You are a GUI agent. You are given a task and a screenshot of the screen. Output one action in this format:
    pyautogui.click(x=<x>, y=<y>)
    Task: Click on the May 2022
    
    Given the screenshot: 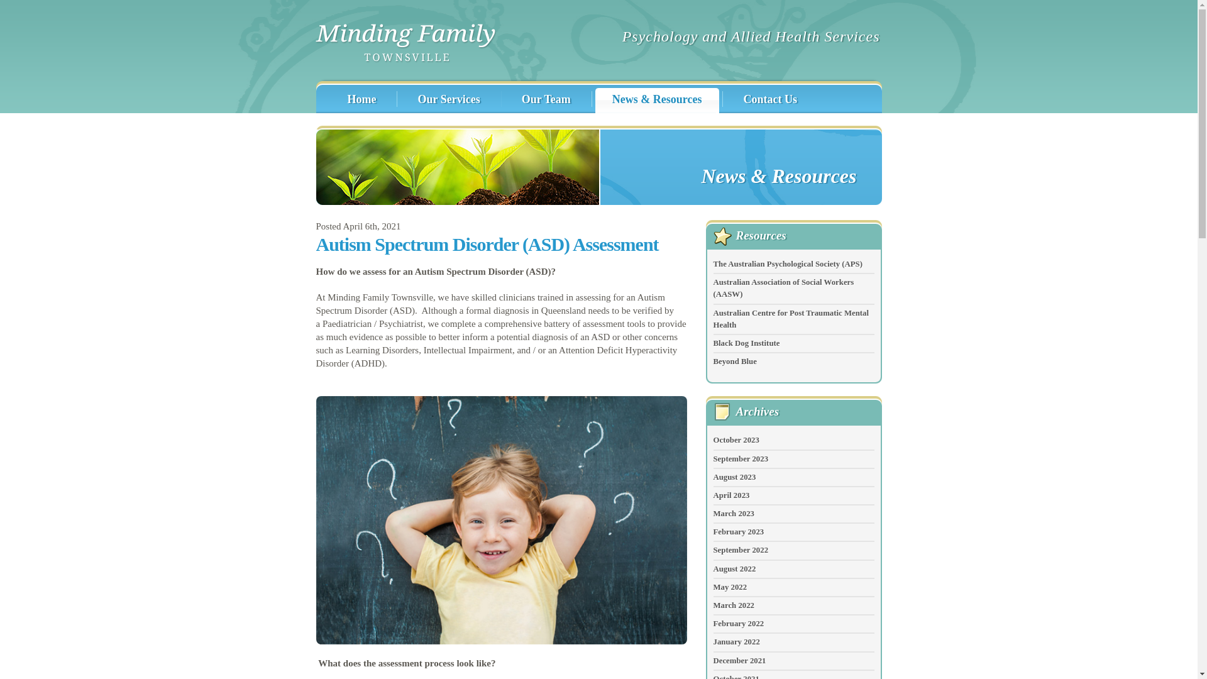 What is the action you would take?
    pyautogui.click(x=730, y=587)
    